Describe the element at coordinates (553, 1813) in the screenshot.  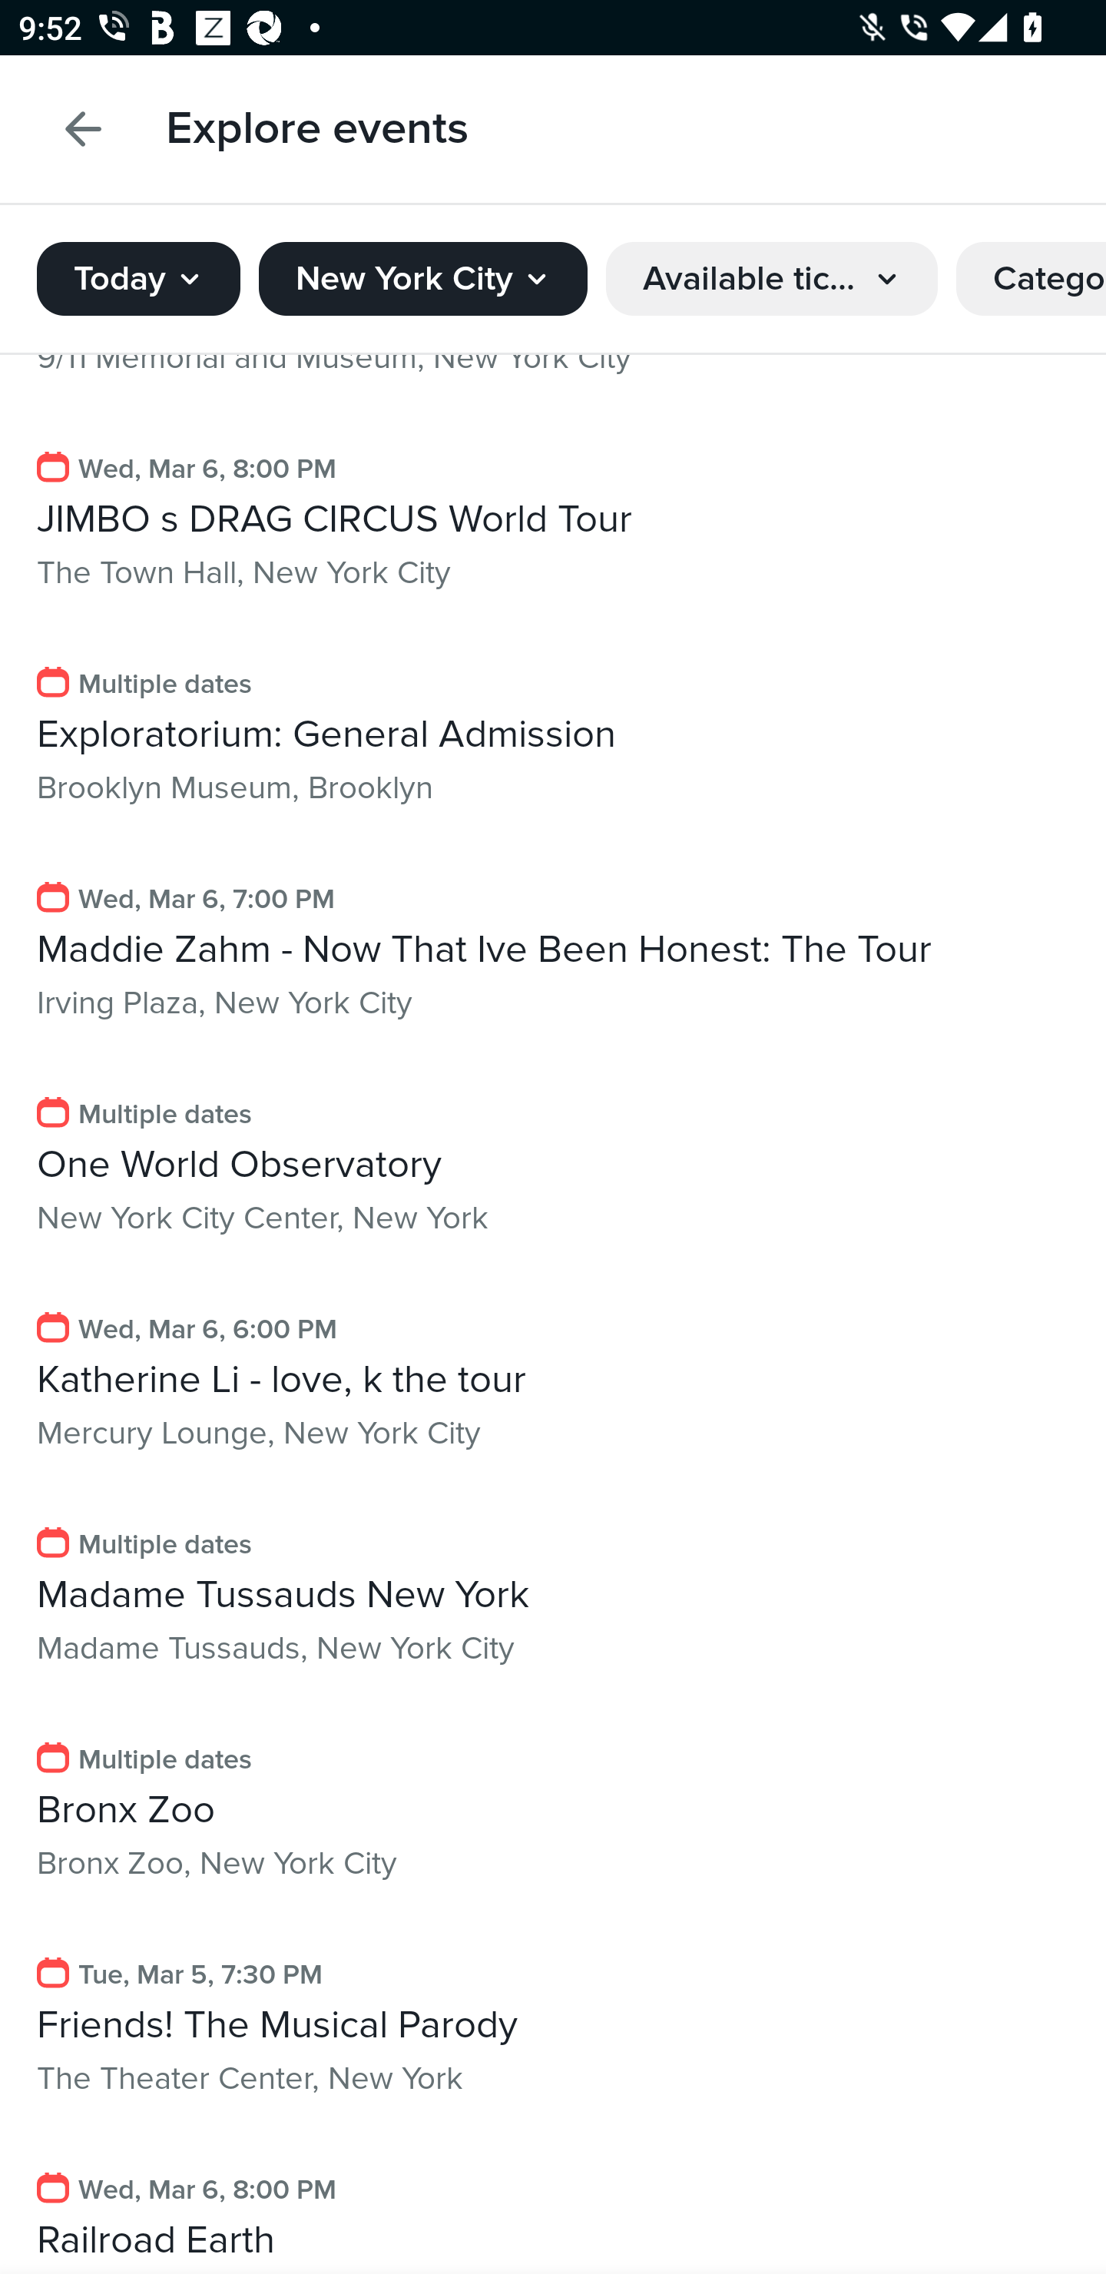
I see `Multiple dates Bronx Zoo Bronx Zoo, New York City` at that location.